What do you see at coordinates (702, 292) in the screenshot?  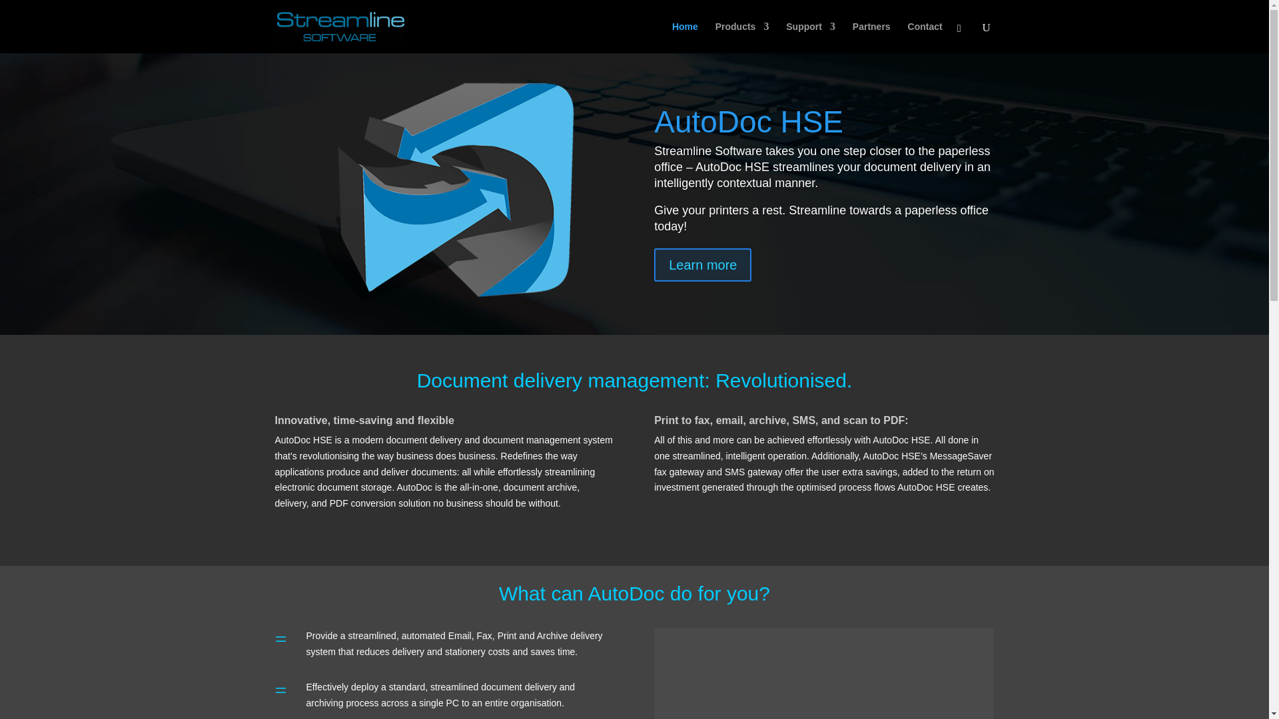 I see `Learn more` at bounding box center [702, 292].